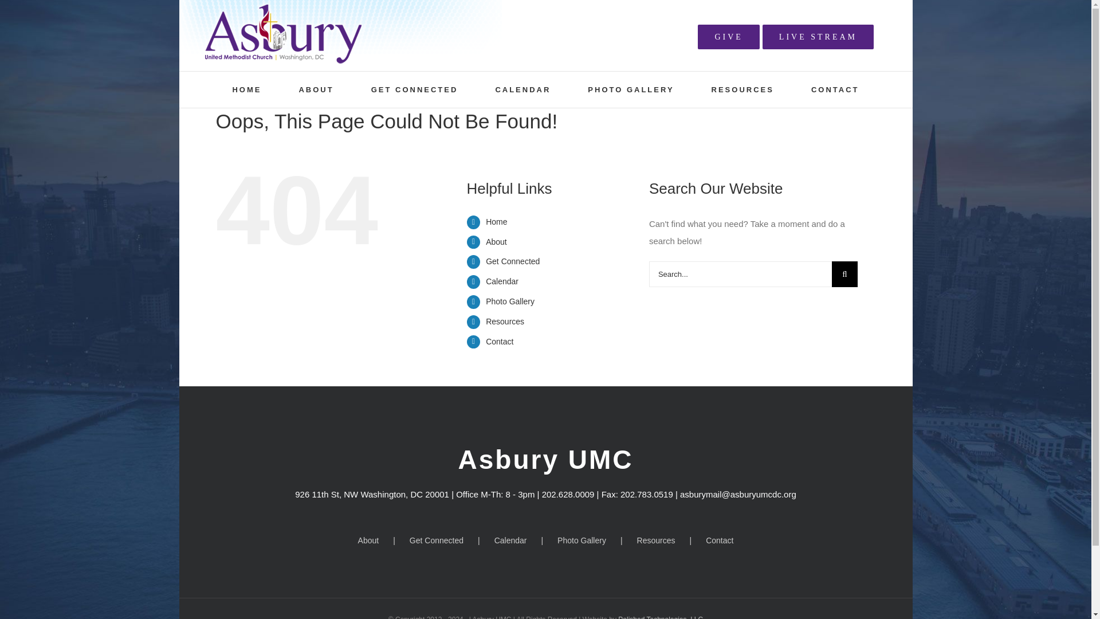 This screenshot has height=619, width=1100. What do you see at coordinates (630, 89) in the screenshot?
I see `PHOTO GALLERY` at bounding box center [630, 89].